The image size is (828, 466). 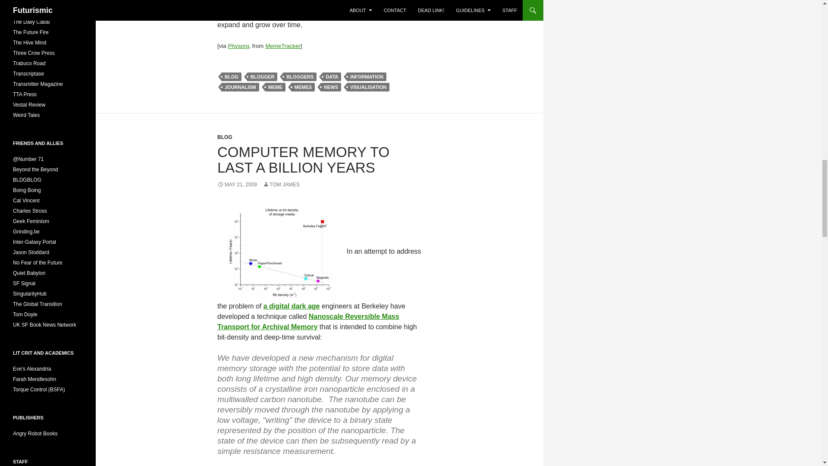 What do you see at coordinates (262, 77) in the screenshot?
I see `BLOGGER` at bounding box center [262, 77].